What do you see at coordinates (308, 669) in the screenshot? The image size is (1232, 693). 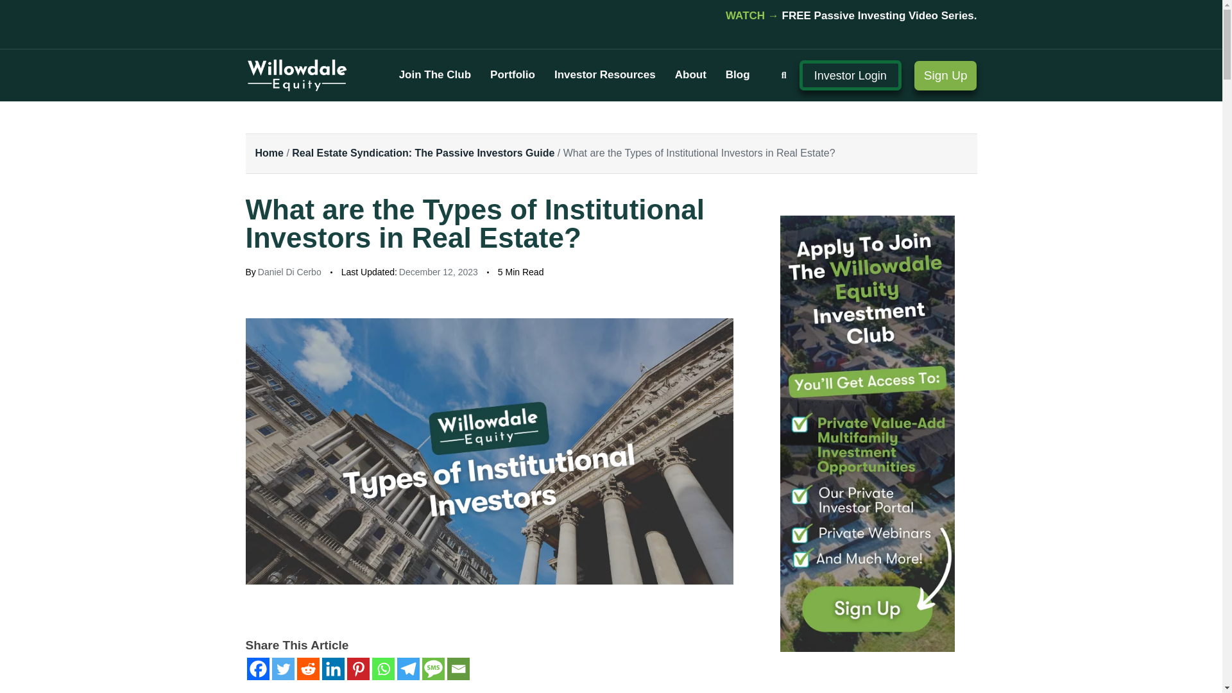 I see `Reddit` at bounding box center [308, 669].